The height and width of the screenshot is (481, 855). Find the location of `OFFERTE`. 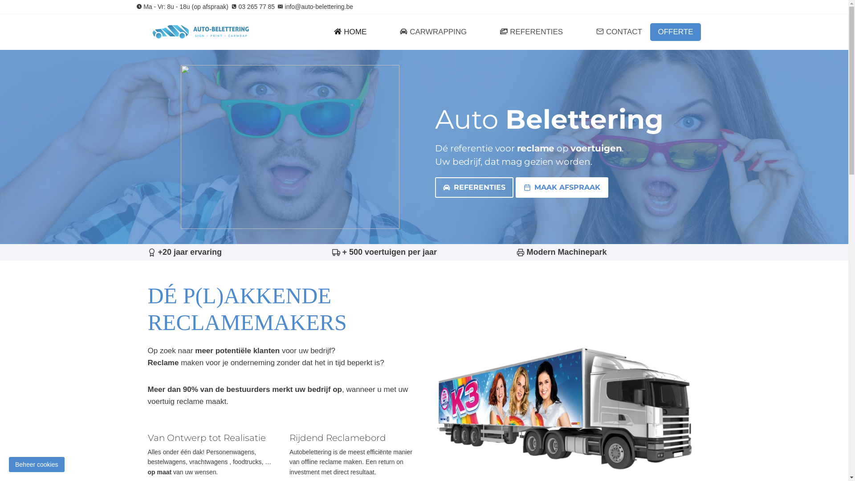

OFFERTE is located at coordinates (675, 32).